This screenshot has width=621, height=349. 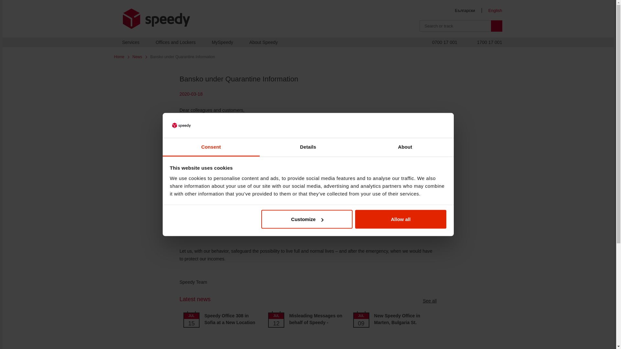 What do you see at coordinates (401, 219) in the screenshot?
I see `Allow all` at bounding box center [401, 219].